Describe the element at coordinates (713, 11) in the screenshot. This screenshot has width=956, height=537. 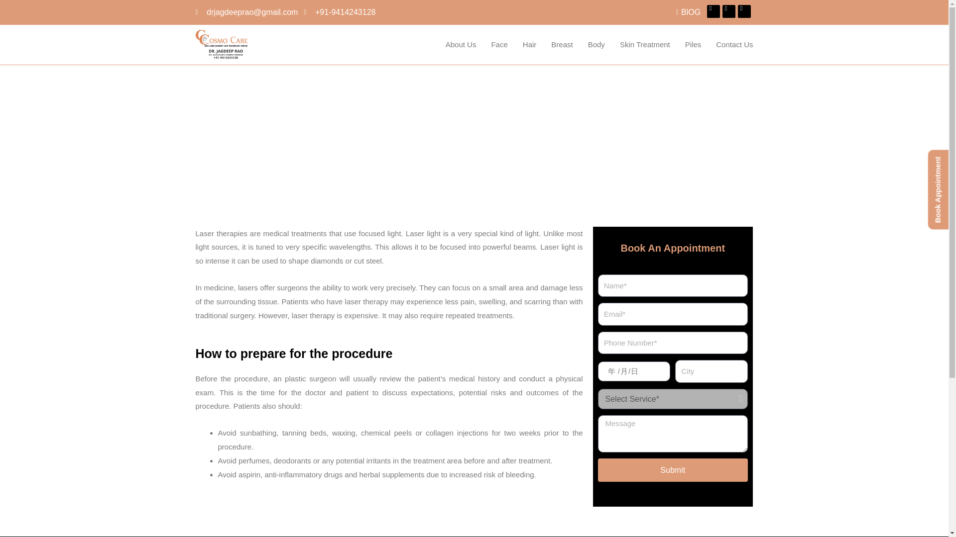
I see `Facebook` at that location.